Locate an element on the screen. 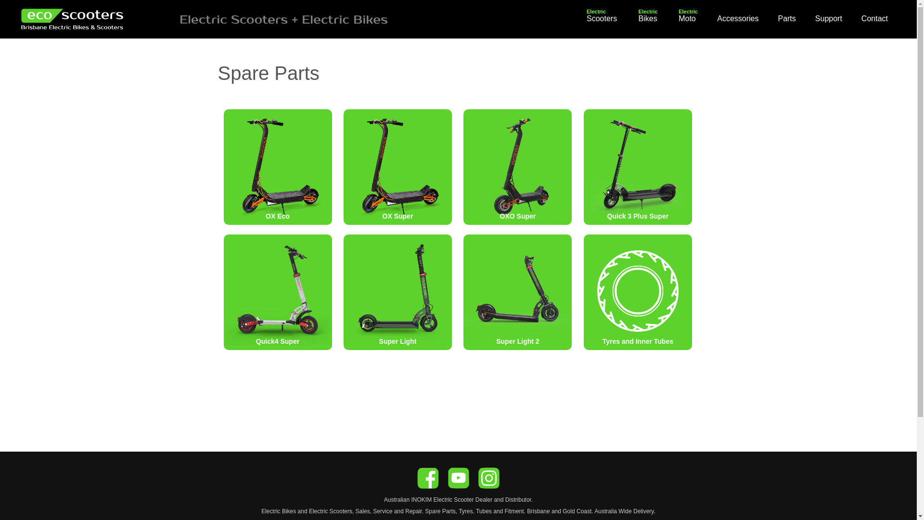 This screenshot has width=924, height=520. Electric
Bikes is located at coordinates (648, 19).